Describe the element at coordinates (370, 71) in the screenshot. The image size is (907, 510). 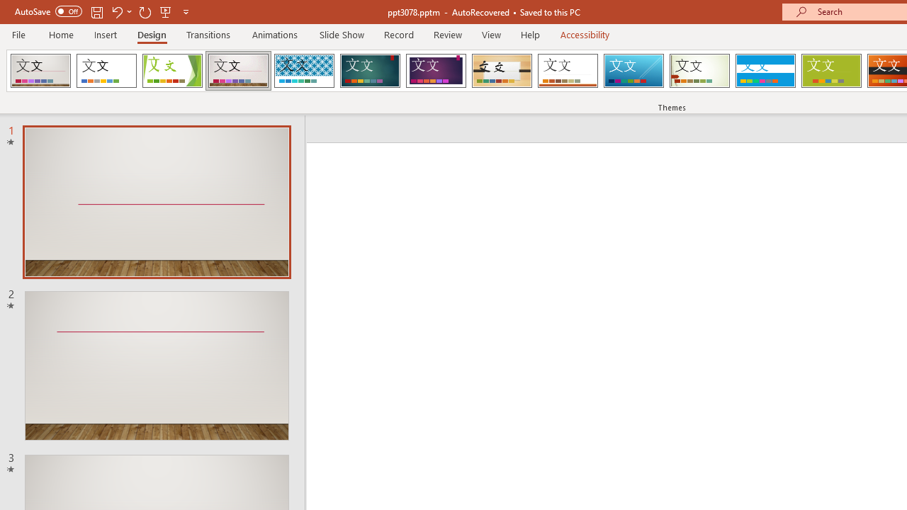
I see `Ion` at that location.